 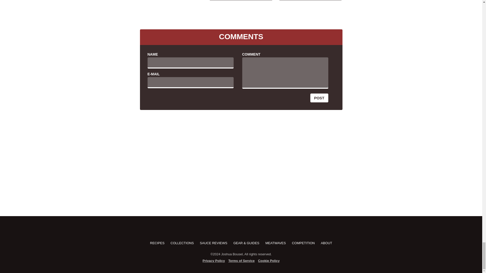 What do you see at coordinates (326, 243) in the screenshot?
I see `ABOUT` at bounding box center [326, 243].